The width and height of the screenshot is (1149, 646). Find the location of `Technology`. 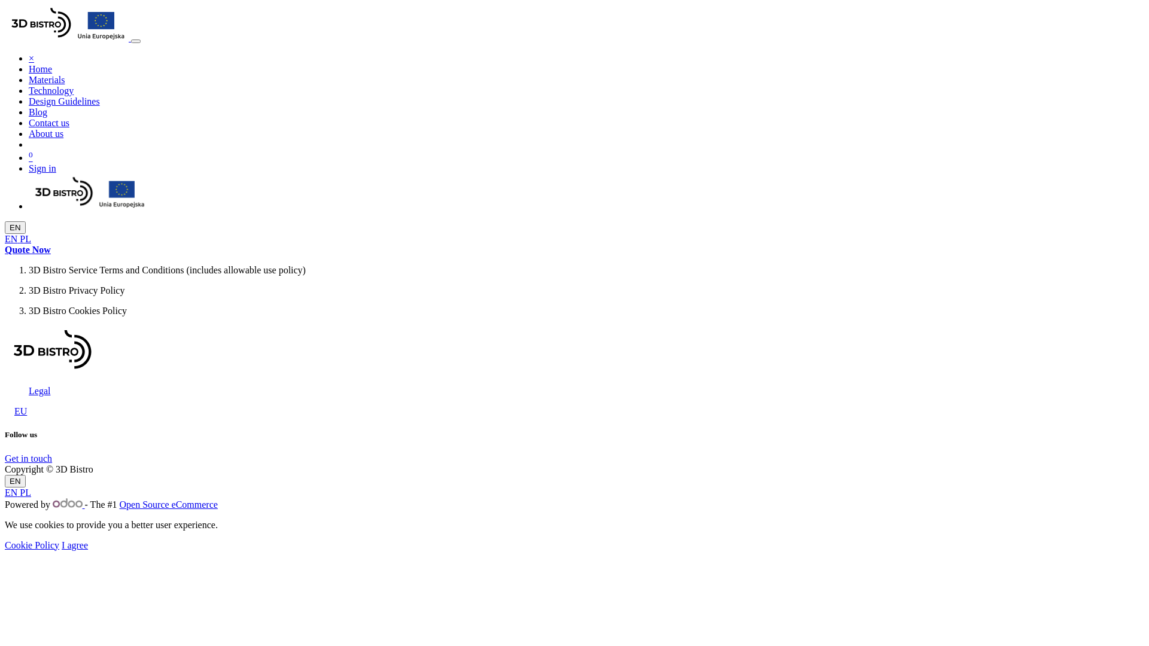

Technology is located at coordinates (51, 91).